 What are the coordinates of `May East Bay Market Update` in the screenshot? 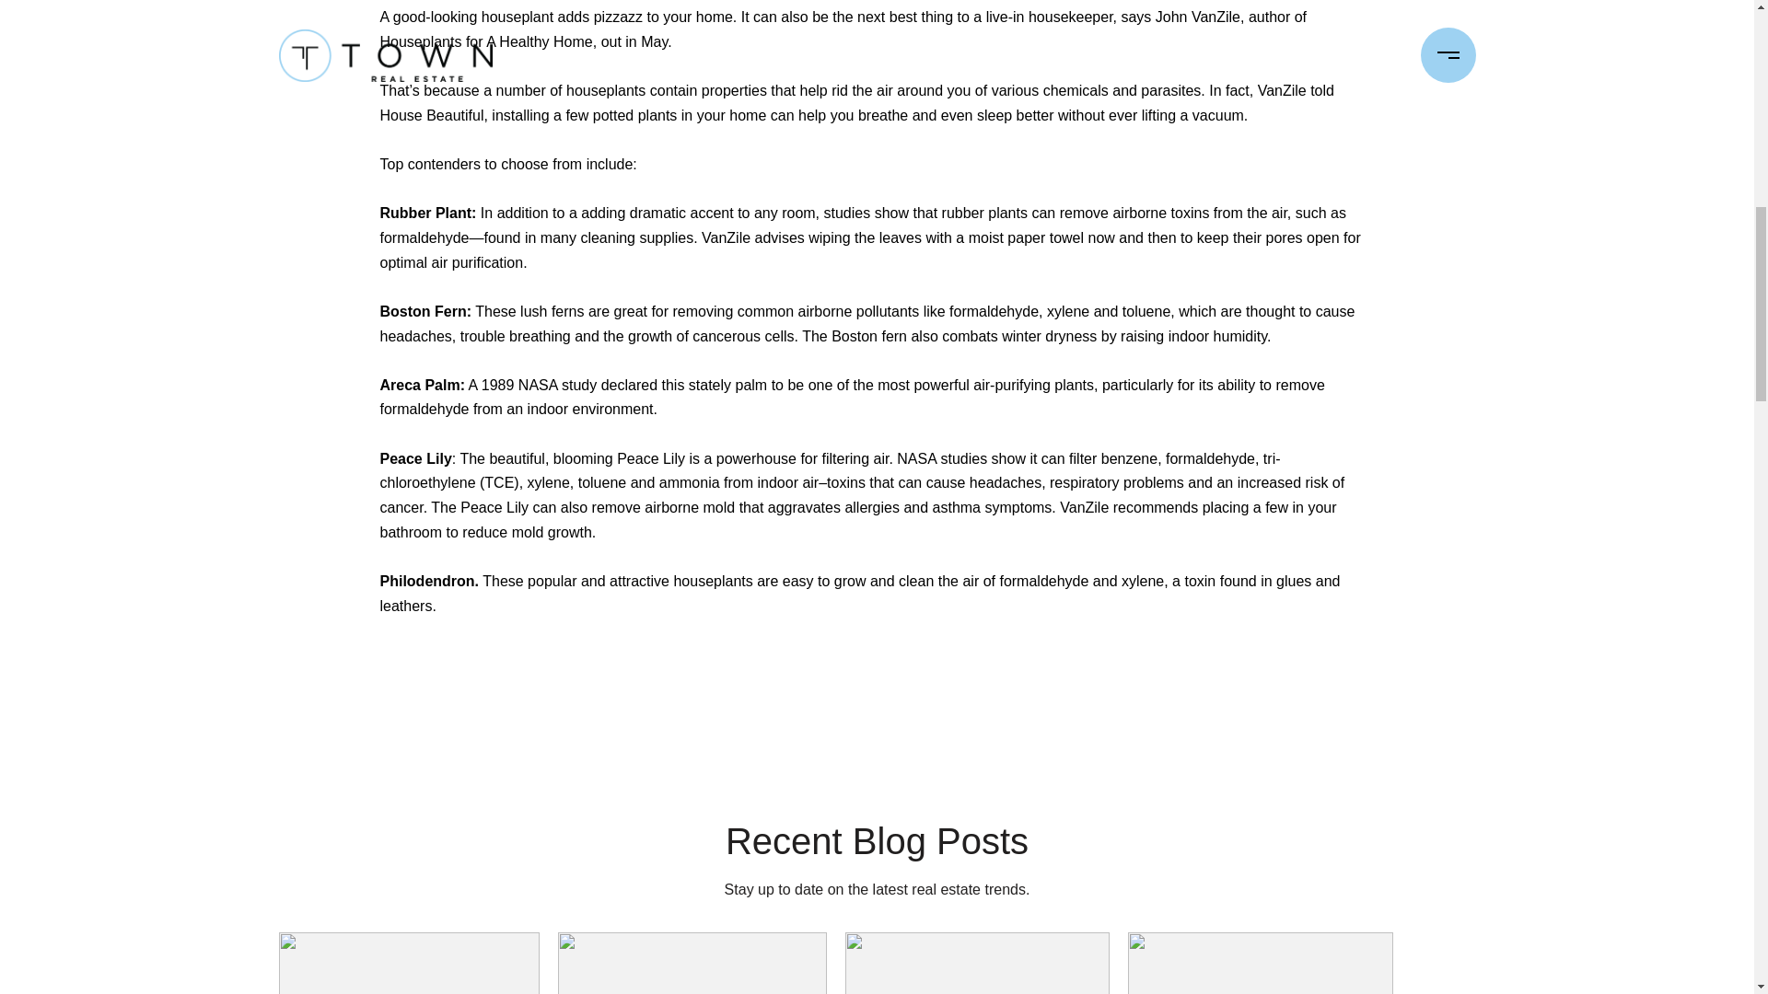 It's located at (976, 963).